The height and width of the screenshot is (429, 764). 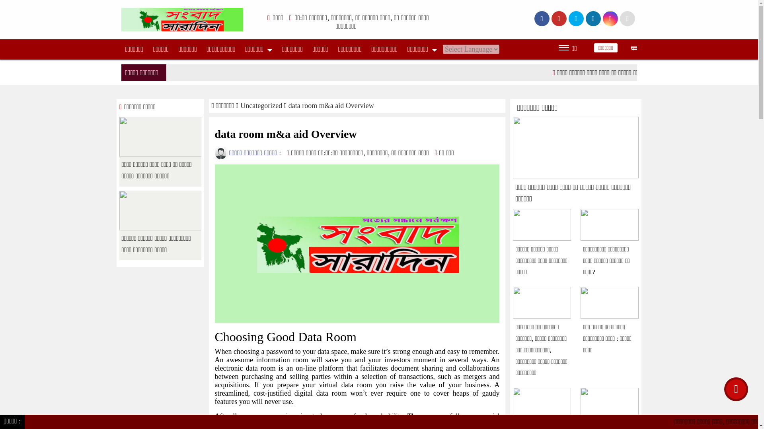 What do you see at coordinates (576, 18) in the screenshot?
I see `instagram` at bounding box center [576, 18].